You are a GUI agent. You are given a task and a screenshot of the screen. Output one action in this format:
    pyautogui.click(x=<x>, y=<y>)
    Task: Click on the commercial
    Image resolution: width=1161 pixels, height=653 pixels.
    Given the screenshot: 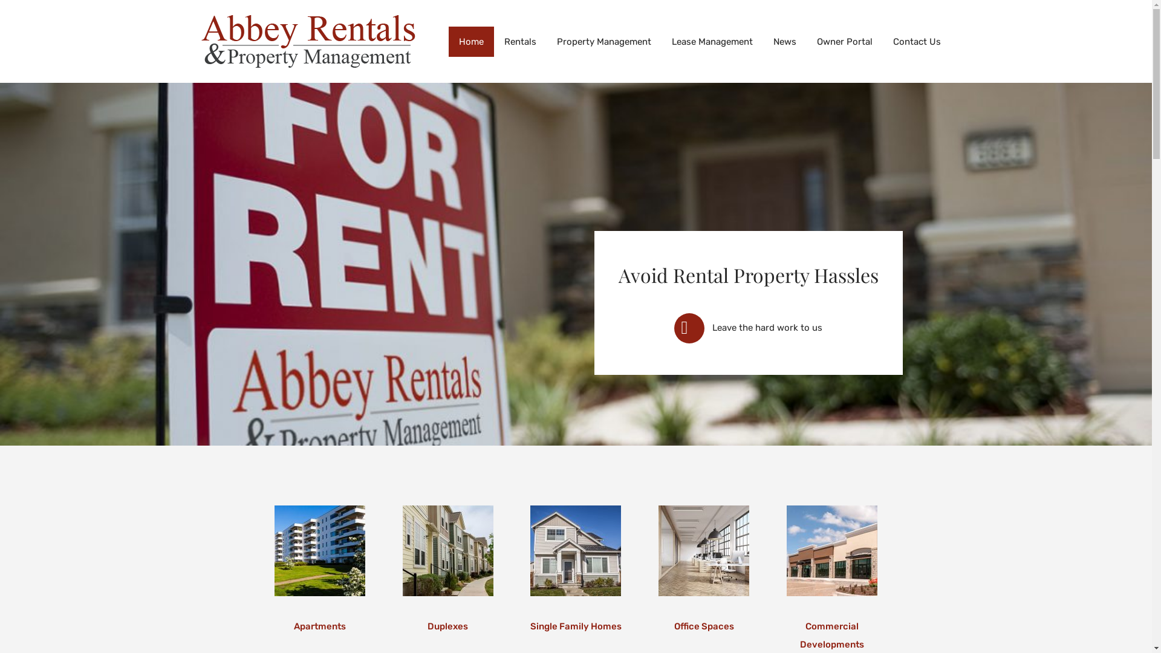 What is the action you would take?
    pyautogui.click(x=832, y=551)
    